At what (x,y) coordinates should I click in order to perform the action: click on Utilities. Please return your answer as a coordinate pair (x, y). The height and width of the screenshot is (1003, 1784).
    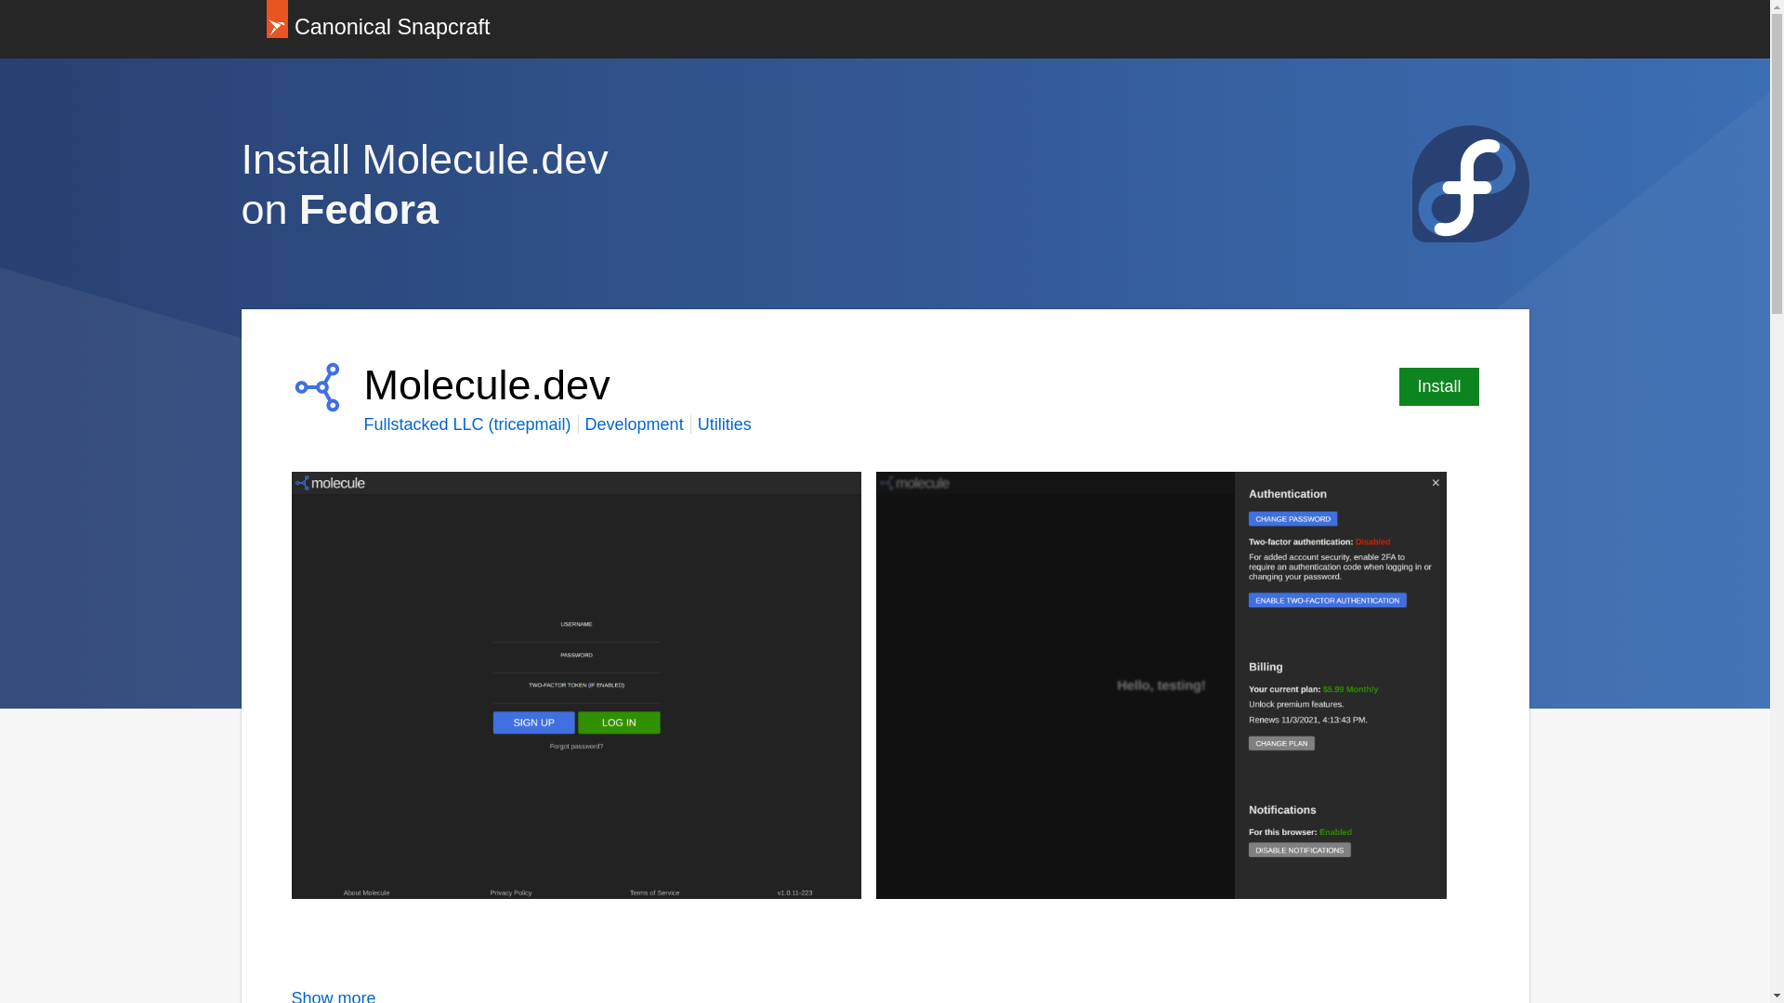
    Looking at the image, I should click on (724, 423).